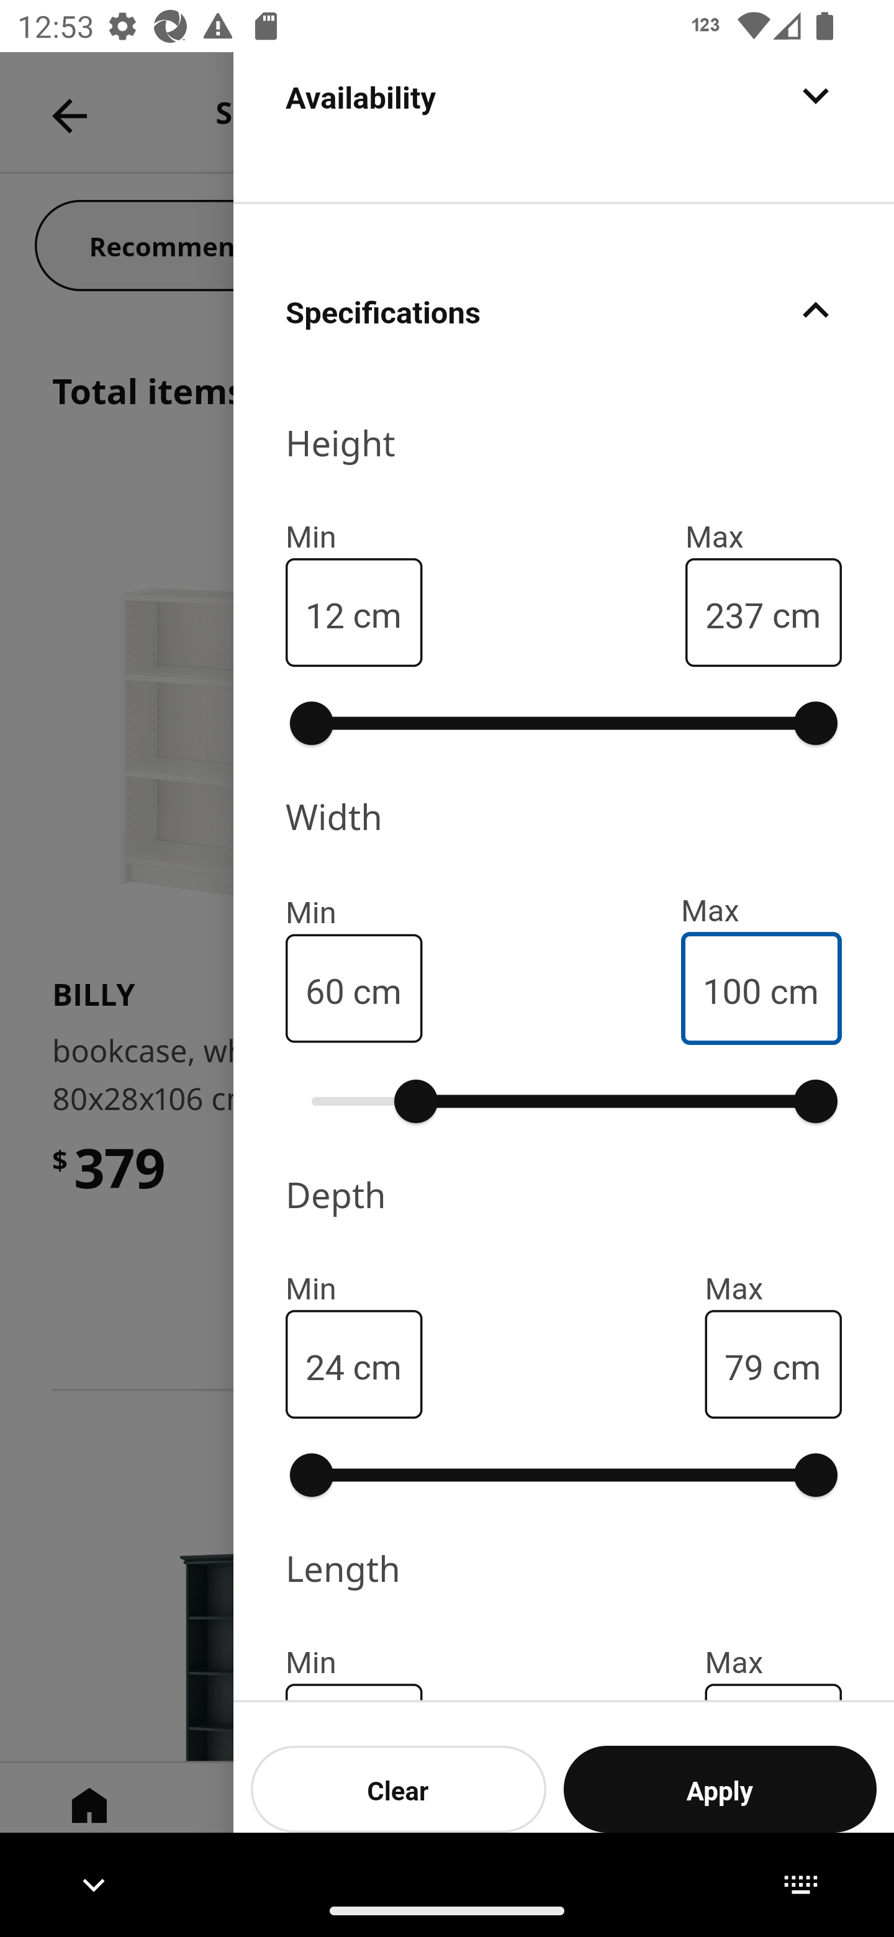 This screenshot has height=1937, width=894. I want to click on 0% 100%, so click(564, 723).